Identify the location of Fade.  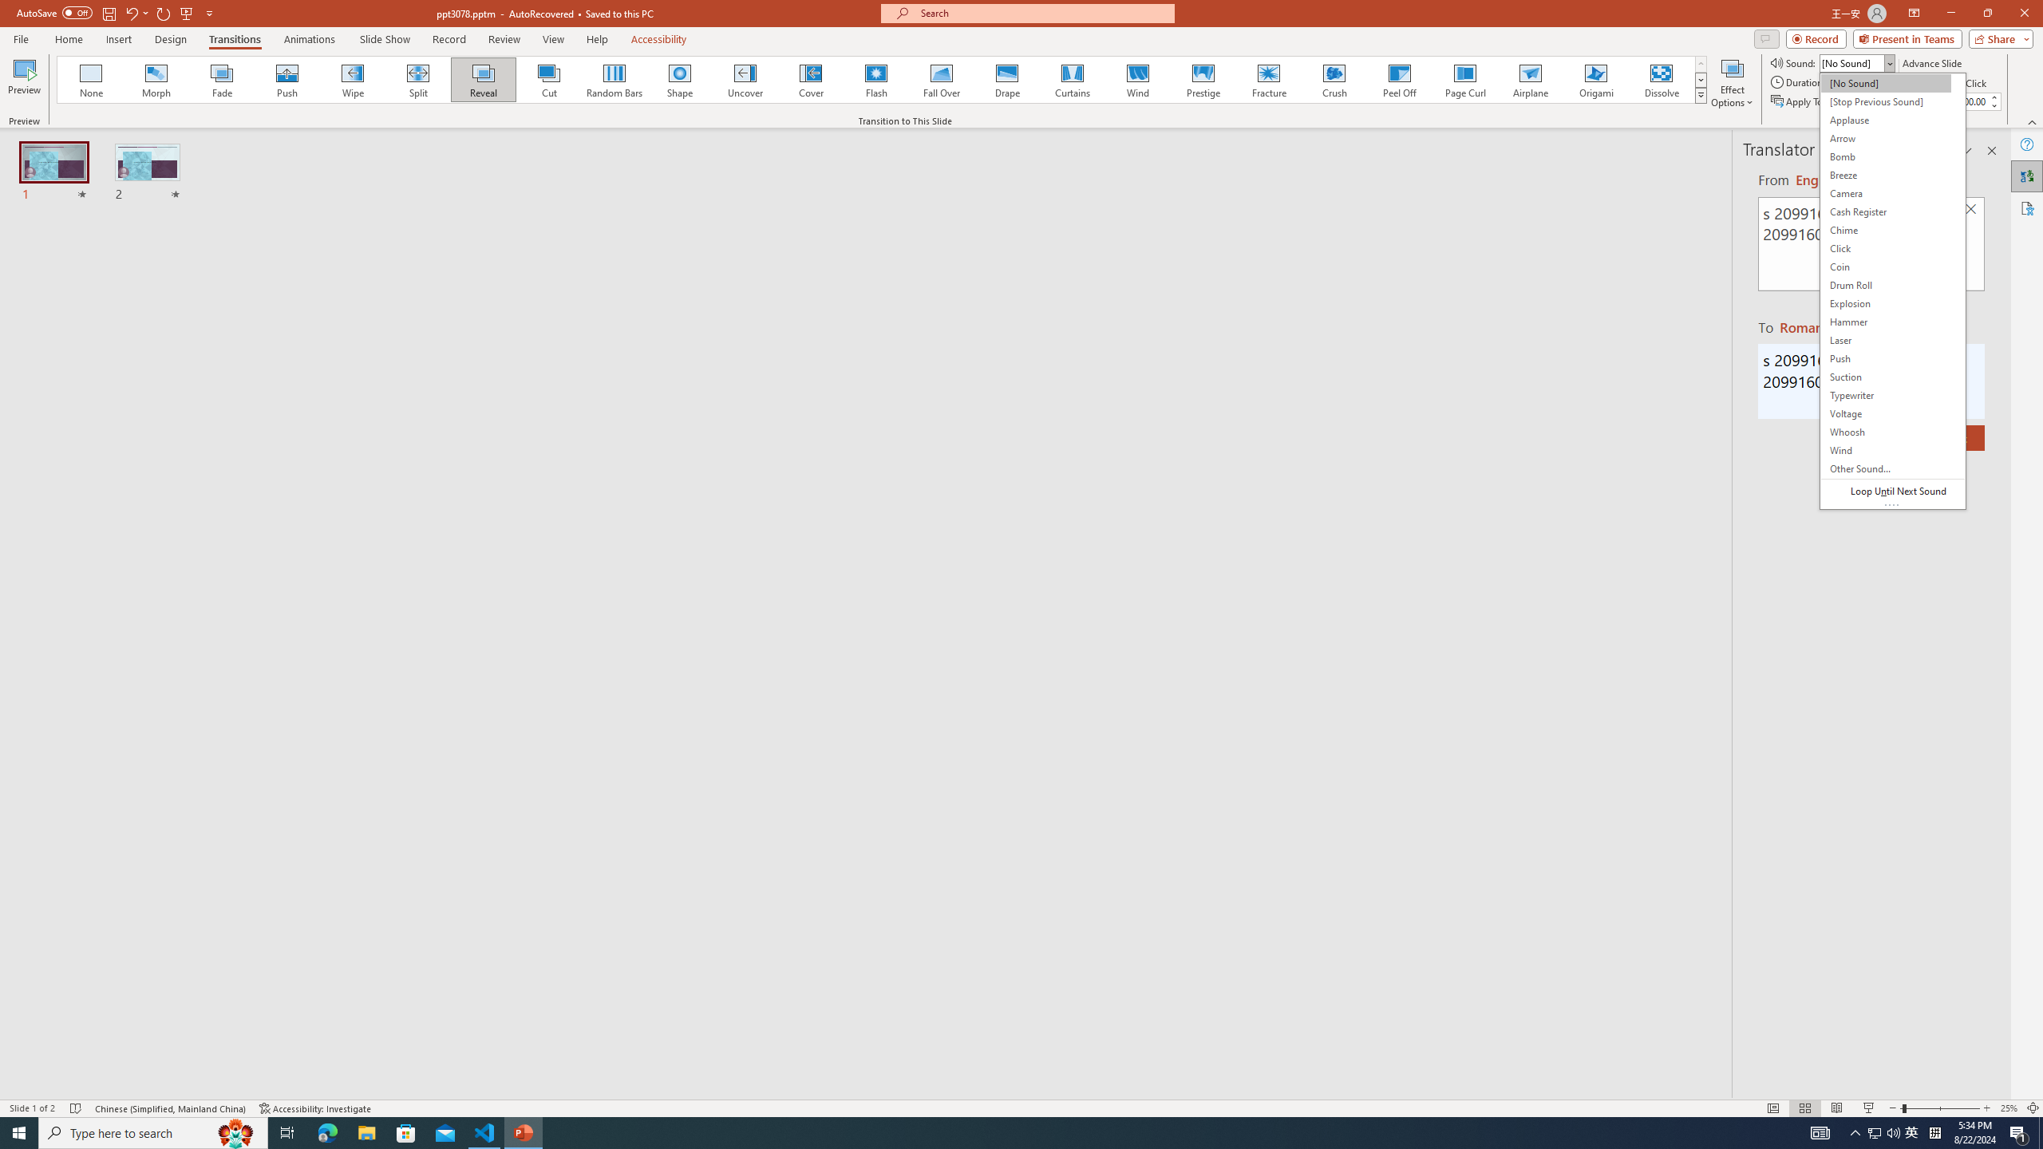
(223, 80).